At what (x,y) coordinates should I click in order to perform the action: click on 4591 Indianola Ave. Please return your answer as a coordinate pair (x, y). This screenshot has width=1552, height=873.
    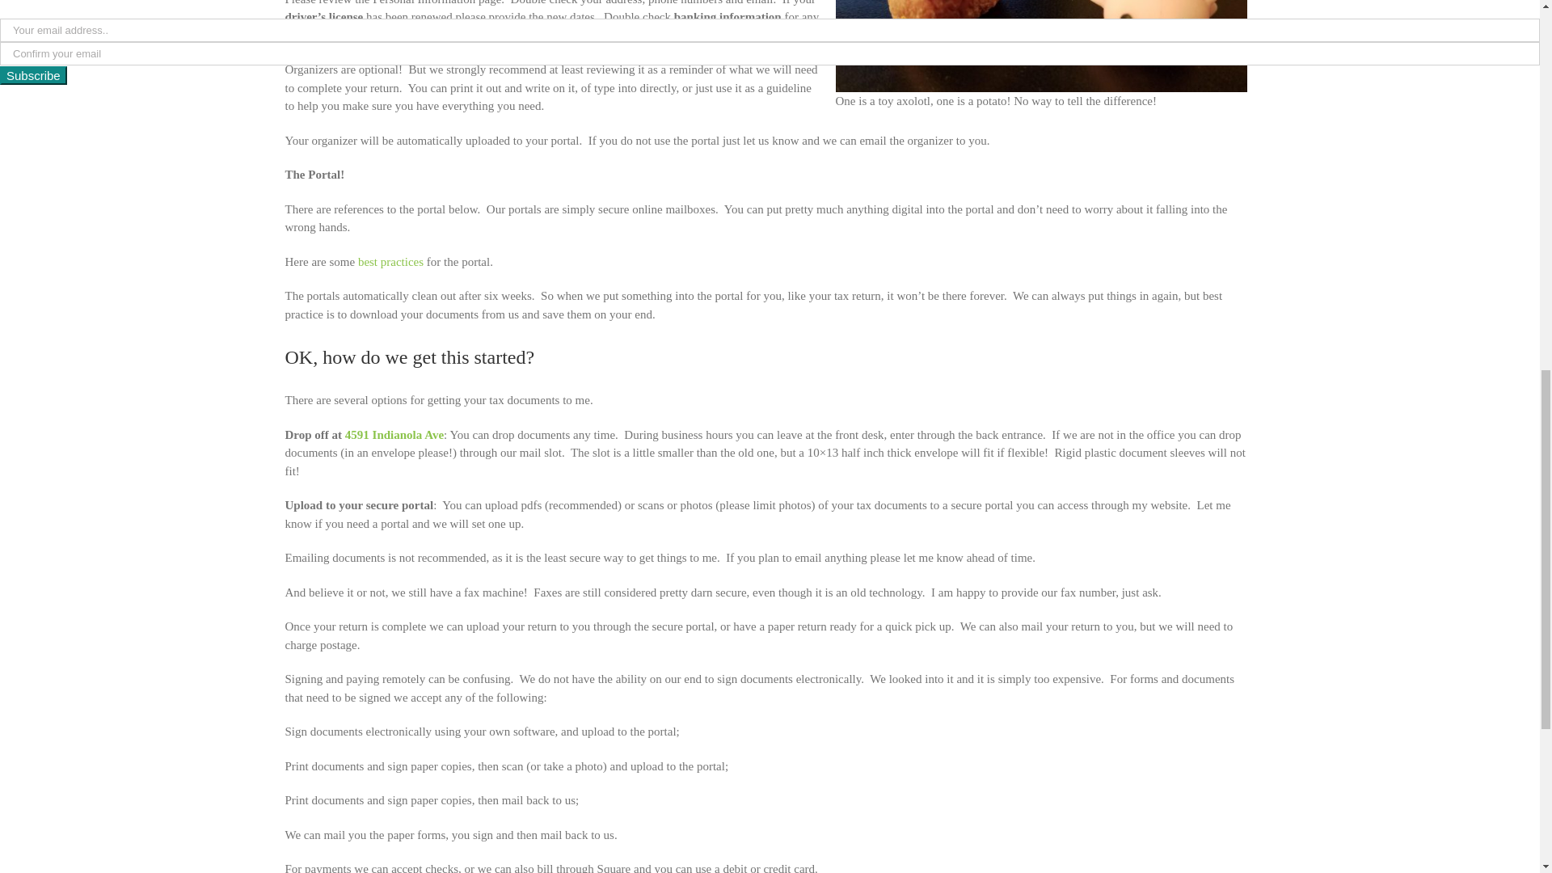
    Looking at the image, I should click on (394, 435).